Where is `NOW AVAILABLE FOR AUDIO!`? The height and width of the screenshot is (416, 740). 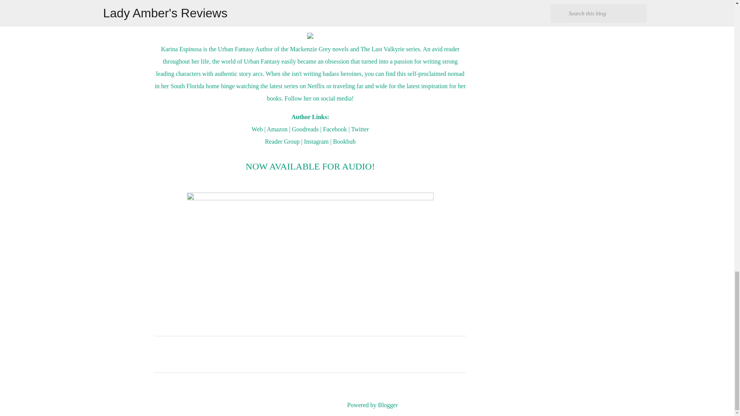
NOW AVAILABLE FOR AUDIO! is located at coordinates (310, 167).